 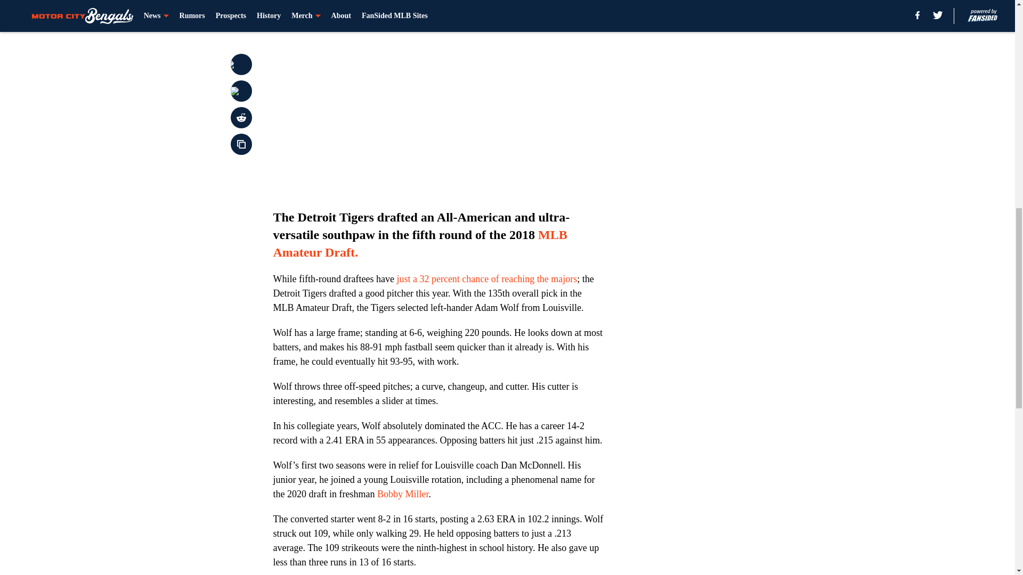 What do you see at coordinates (403, 494) in the screenshot?
I see `Bobby Miller` at bounding box center [403, 494].